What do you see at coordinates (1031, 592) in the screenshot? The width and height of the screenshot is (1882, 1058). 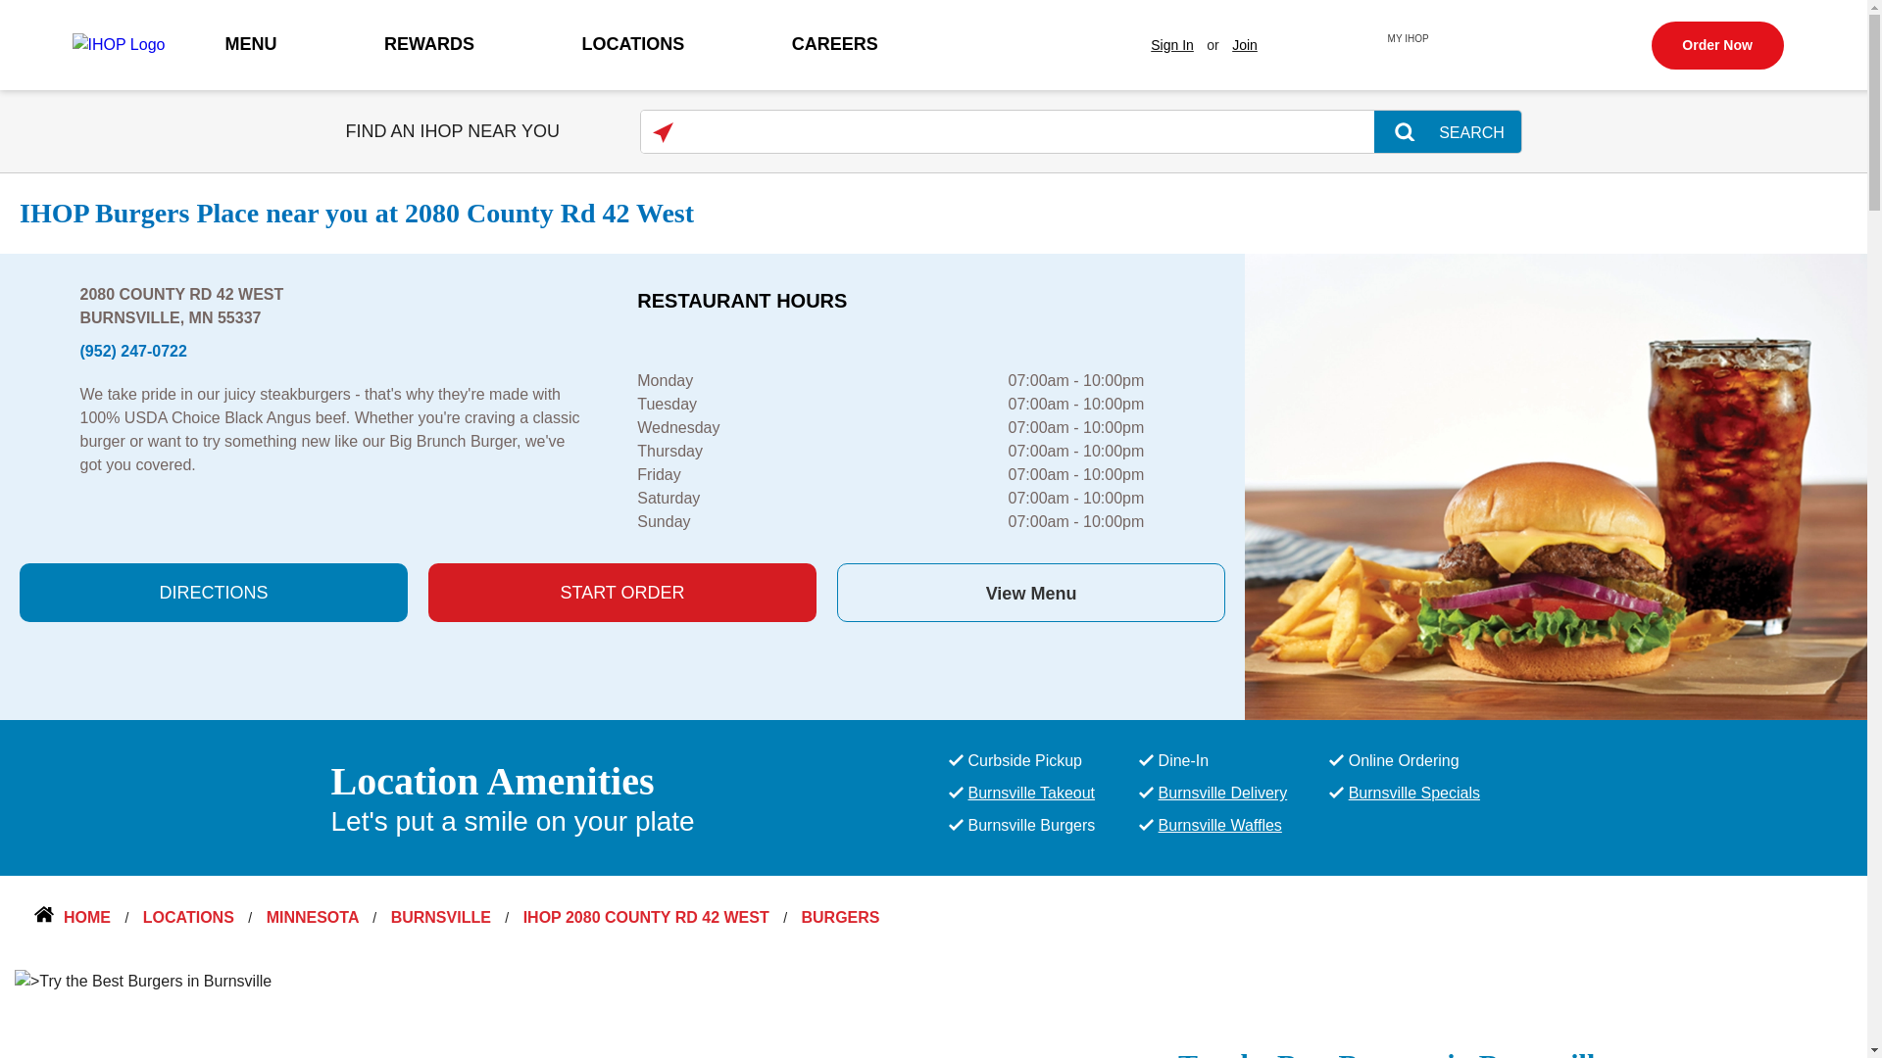 I see `Start Order` at bounding box center [1031, 592].